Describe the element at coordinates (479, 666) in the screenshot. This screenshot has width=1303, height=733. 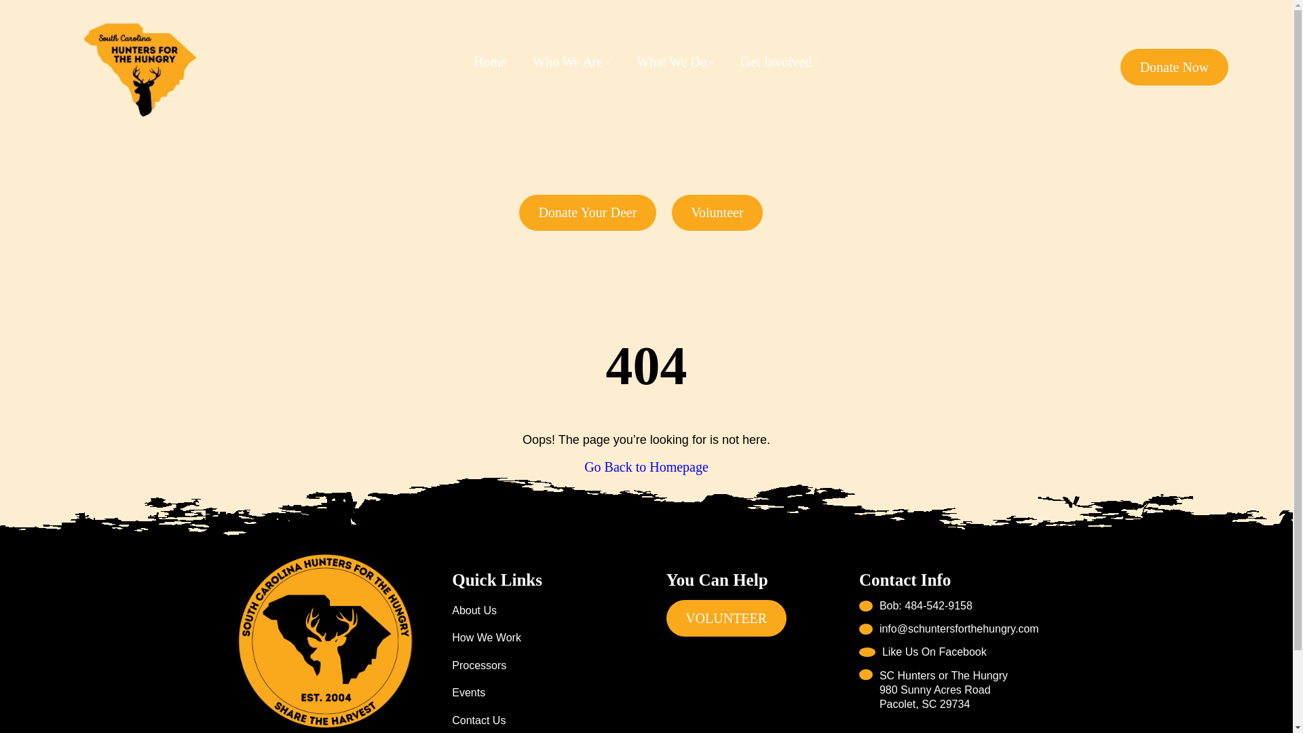
I see `Processors` at that location.